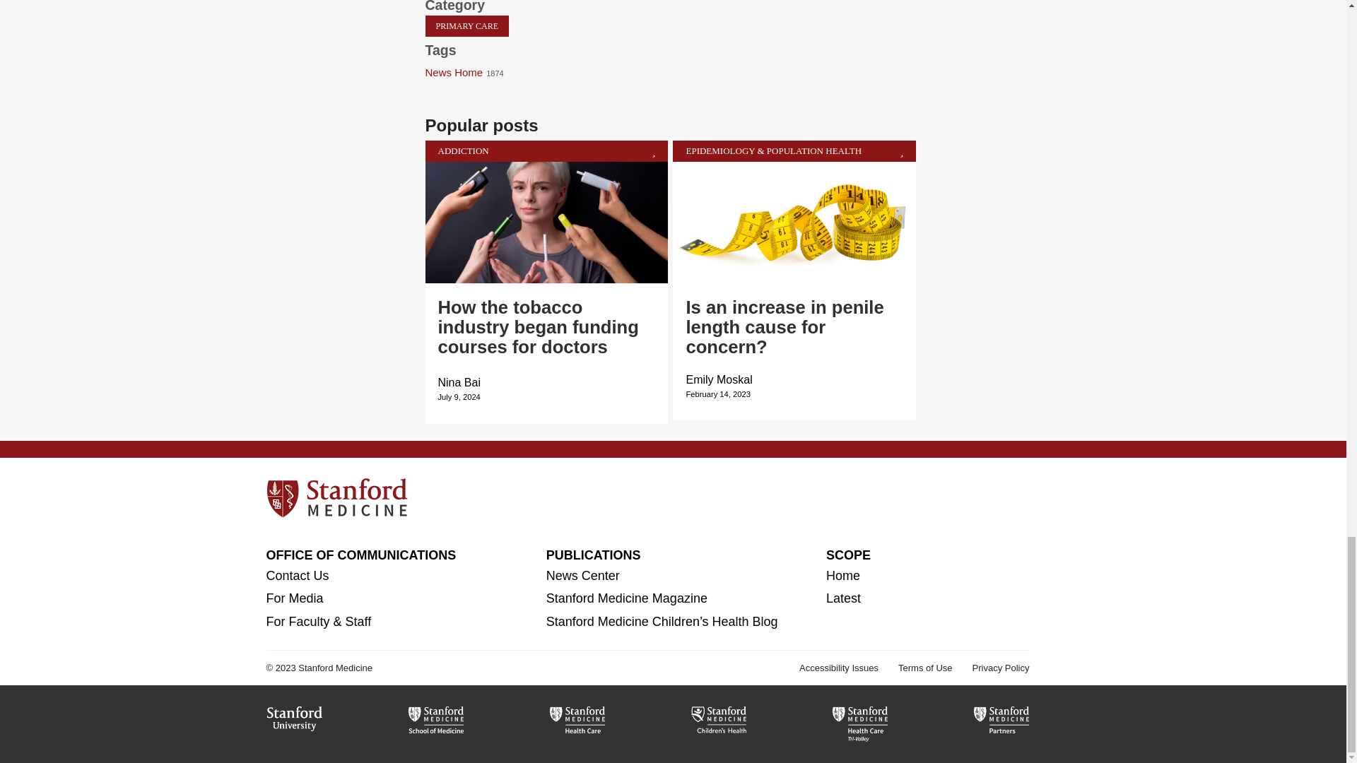 This screenshot has width=1357, height=763. What do you see at coordinates (718, 380) in the screenshot?
I see `Emily Moskal` at bounding box center [718, 380].